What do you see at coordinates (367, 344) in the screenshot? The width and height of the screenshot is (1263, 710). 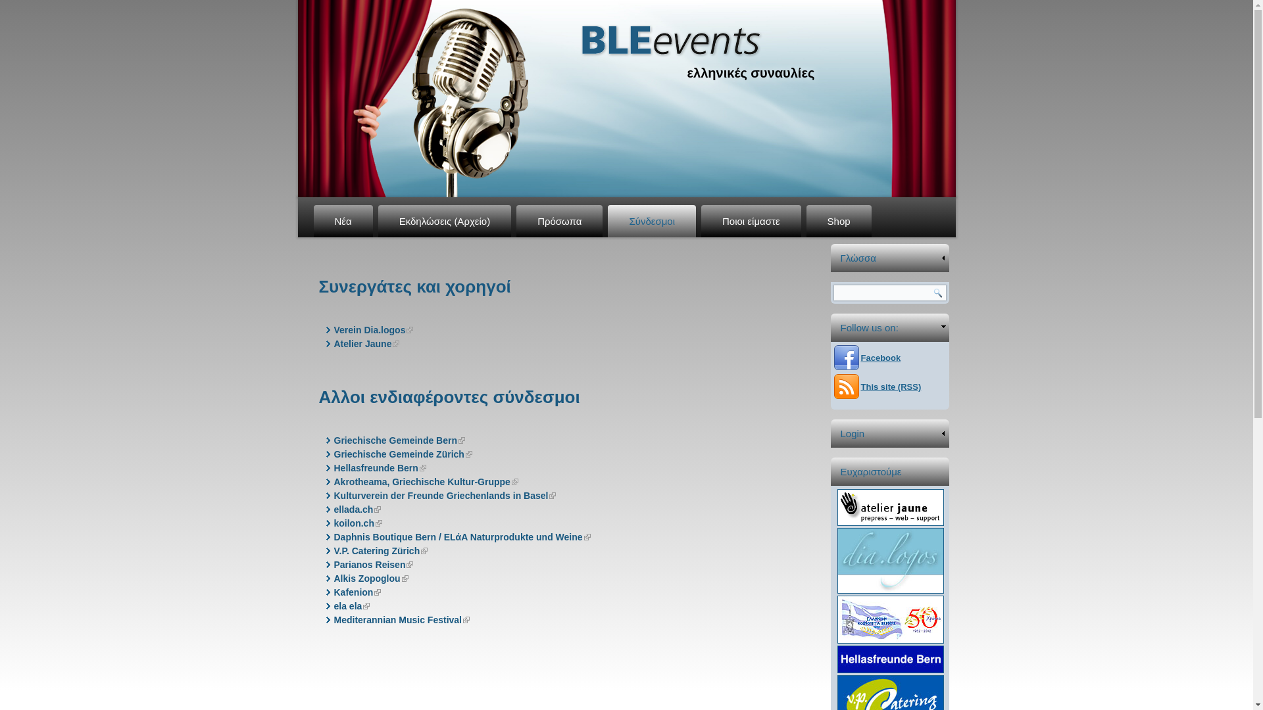 I see `Atelier Jaune
(link is external)` at bounding box center [367, 344].